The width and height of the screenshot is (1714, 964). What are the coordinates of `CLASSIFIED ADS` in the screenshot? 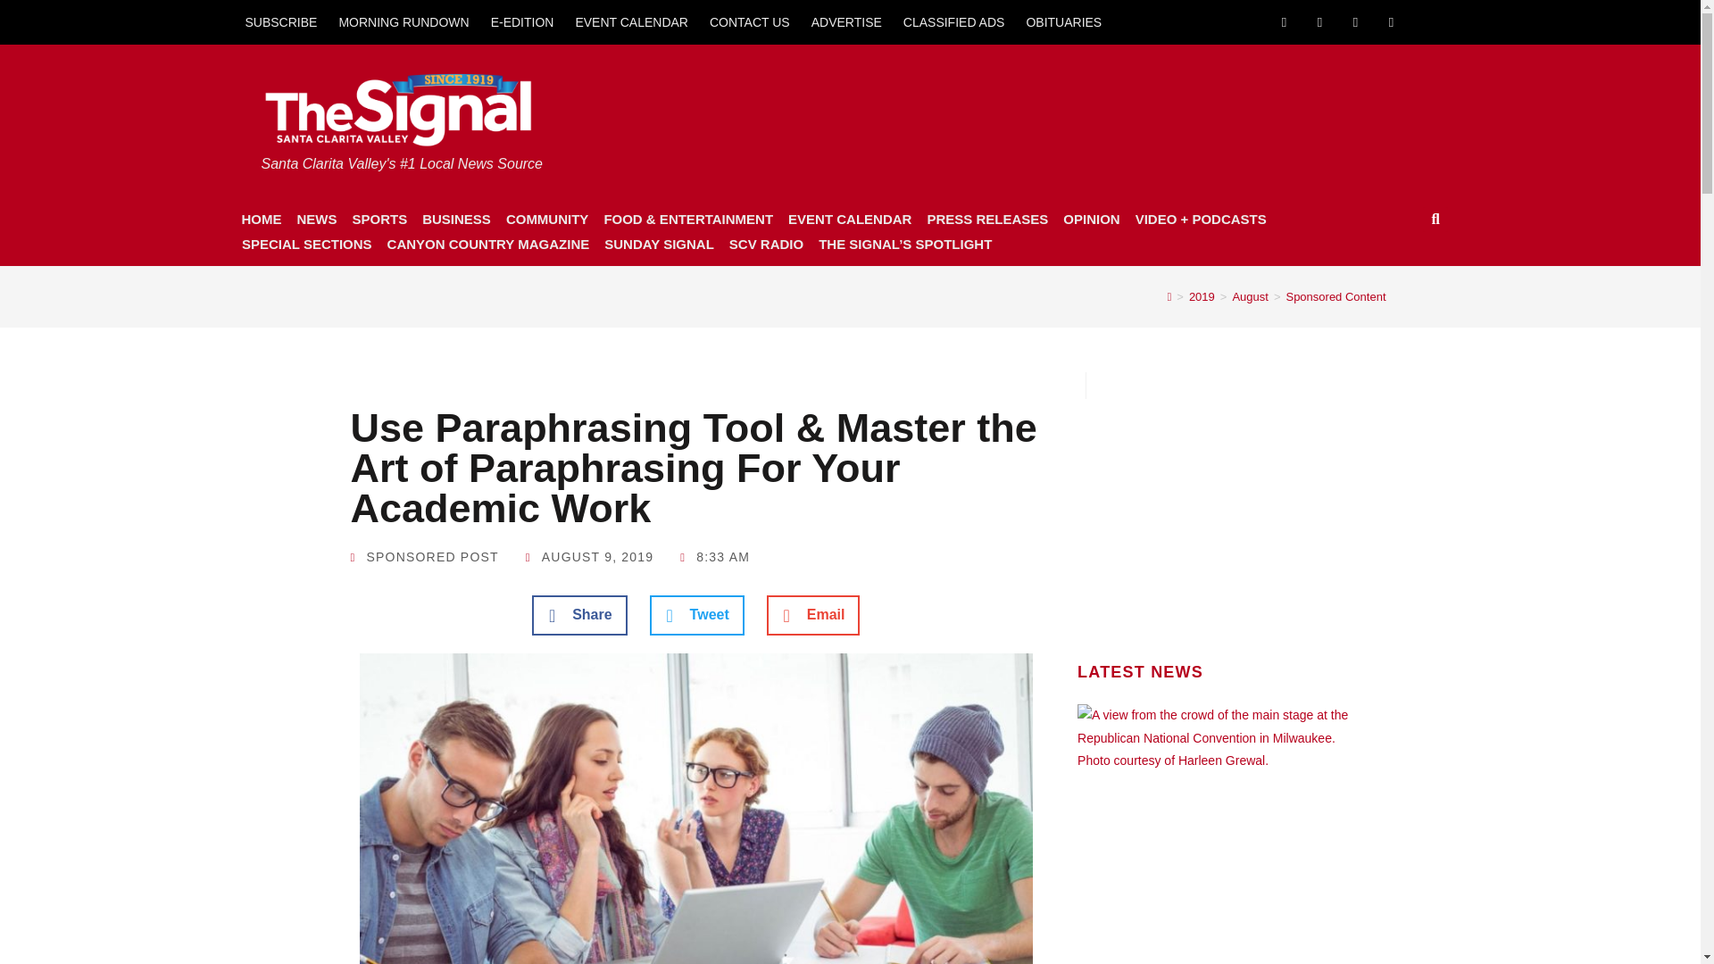 It's located at (954, 21).